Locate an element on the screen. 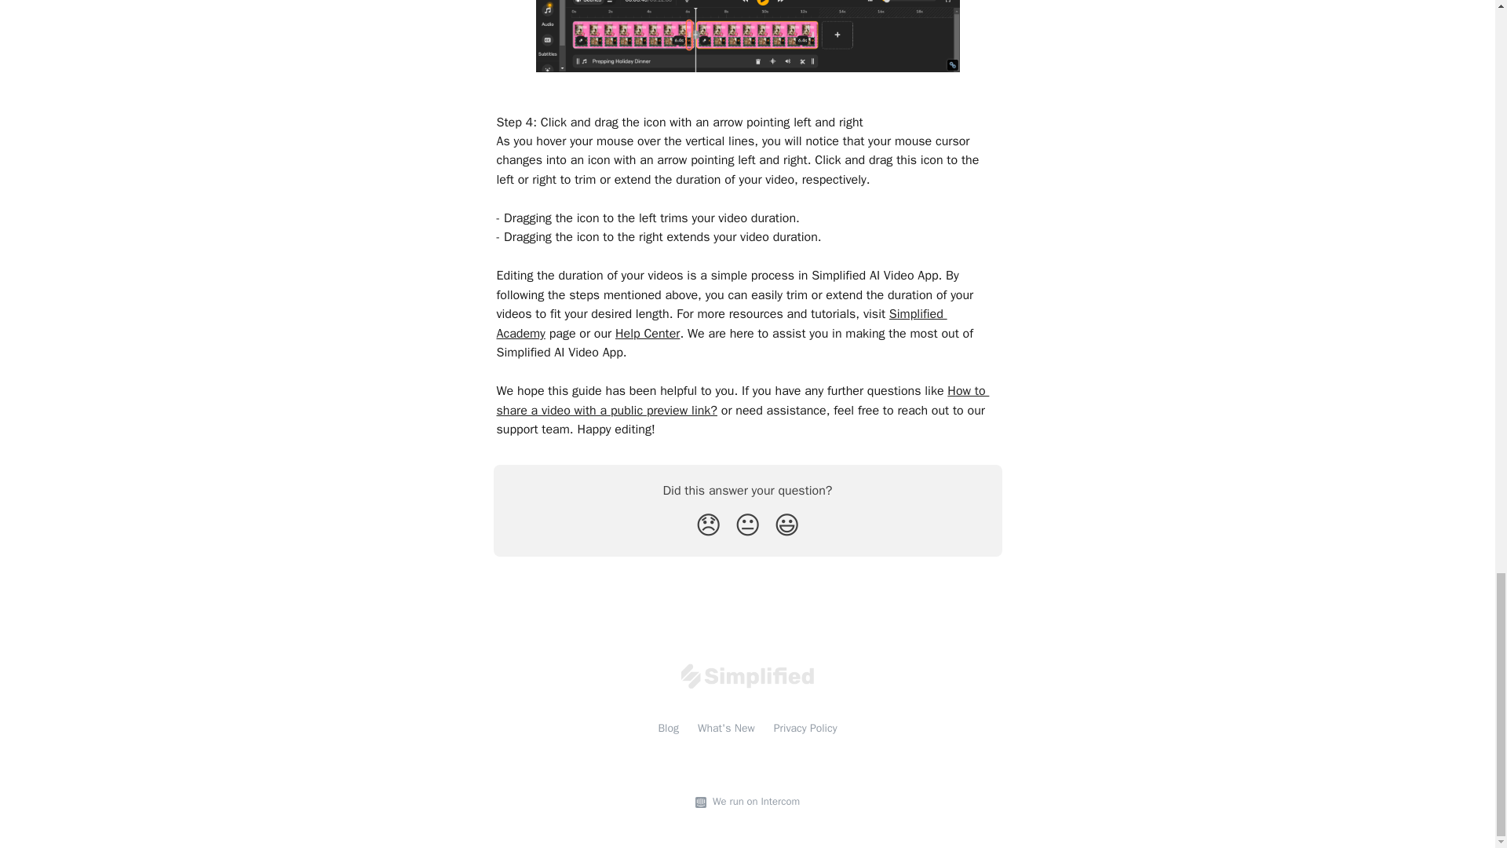 Image resolution: width=1507 pixels, height=848 pixels. What's New is located at coordinates (725, 729).